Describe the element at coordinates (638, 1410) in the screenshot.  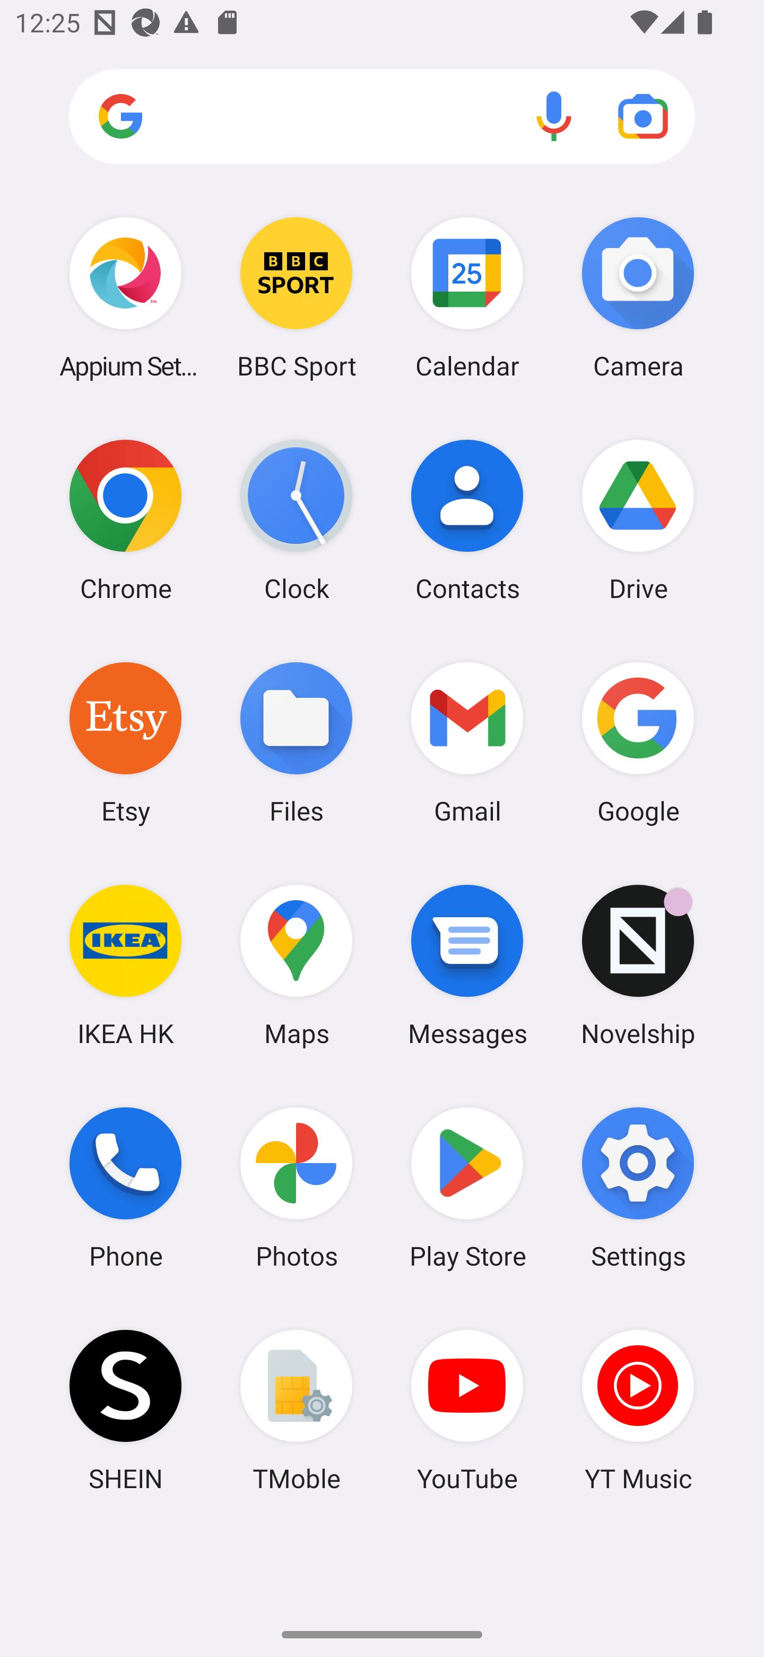
I see `YT Music` at that location.